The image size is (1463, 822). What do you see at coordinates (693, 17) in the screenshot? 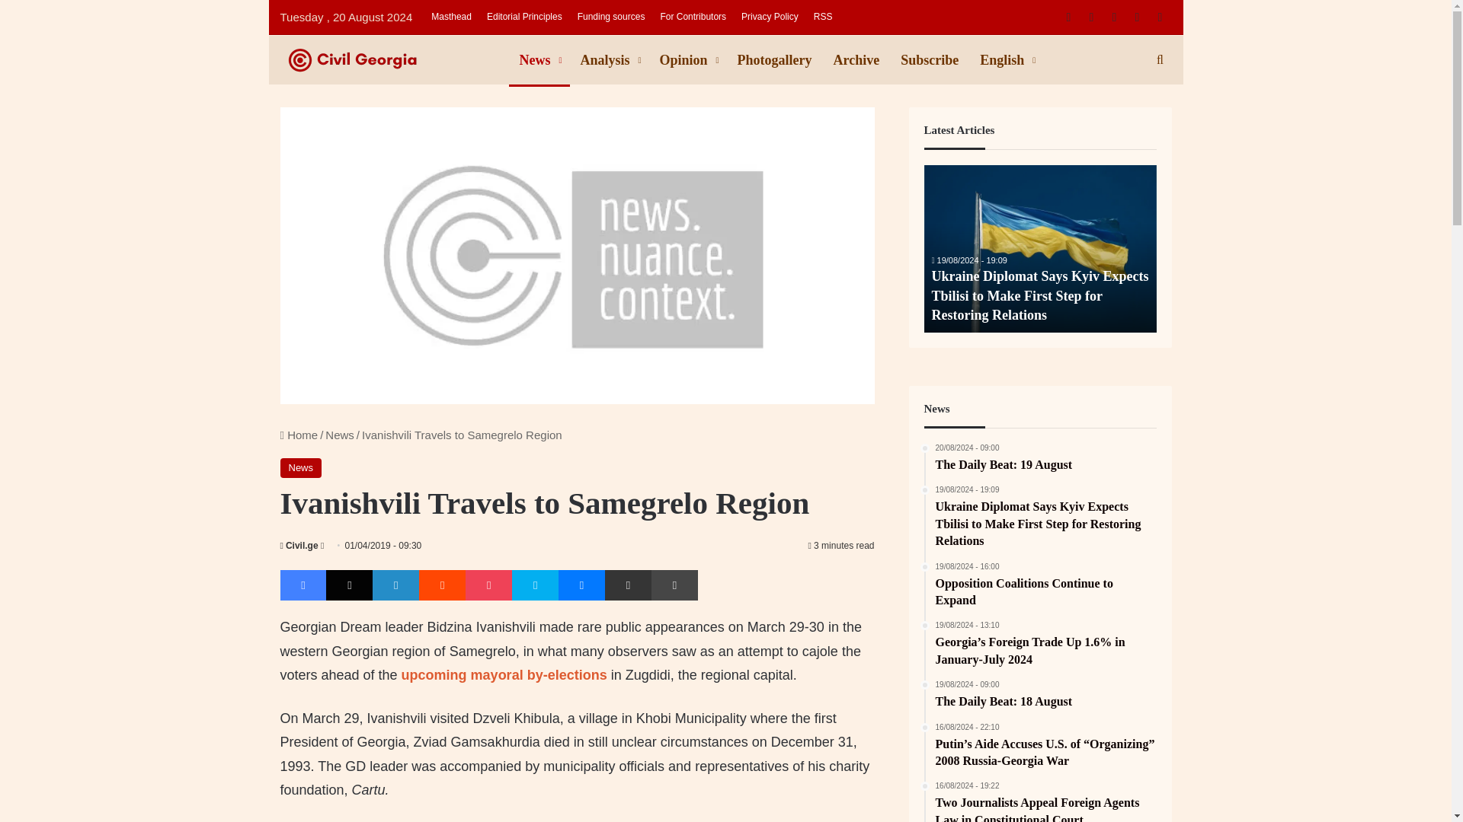
I see `For Contributors` at bounding box center [693, 17].